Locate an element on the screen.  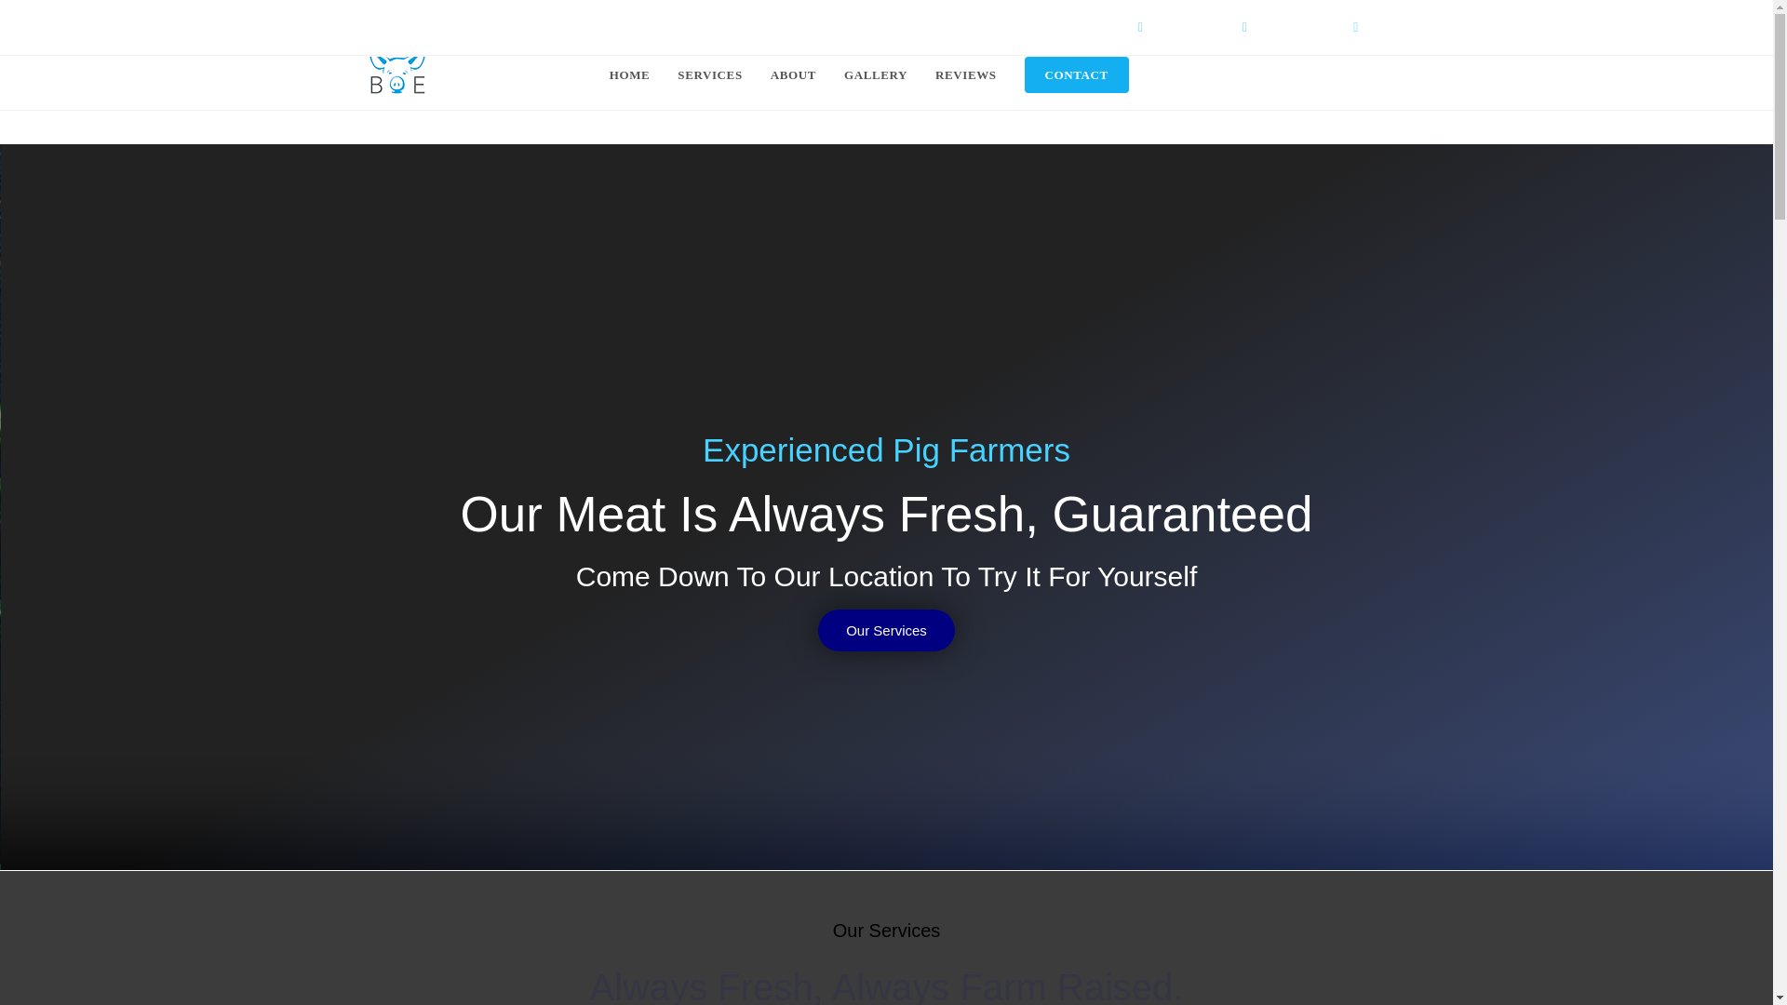
GALLERY is located at coordinates (876, 74).